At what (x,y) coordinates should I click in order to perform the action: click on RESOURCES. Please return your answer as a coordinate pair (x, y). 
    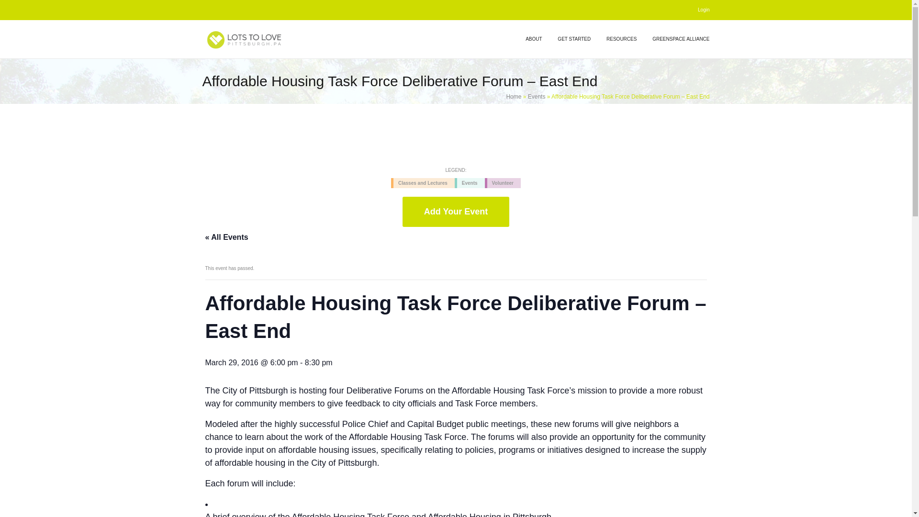
    Looking at the image, I should click on (621, 39).